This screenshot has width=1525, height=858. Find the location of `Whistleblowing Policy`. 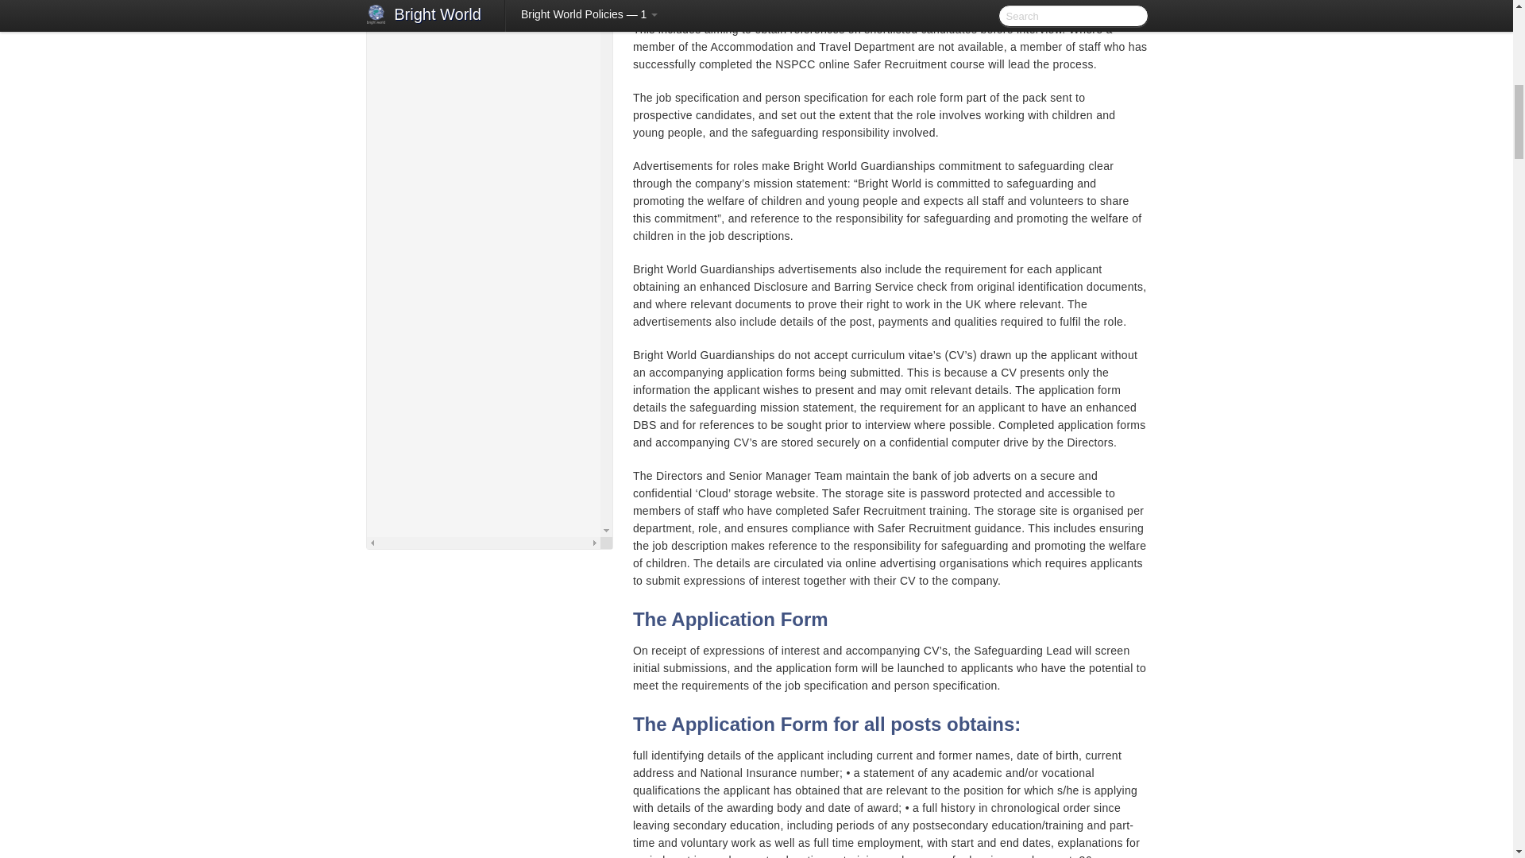

Whistleblowing Policy is located at coordinates (490, 75).